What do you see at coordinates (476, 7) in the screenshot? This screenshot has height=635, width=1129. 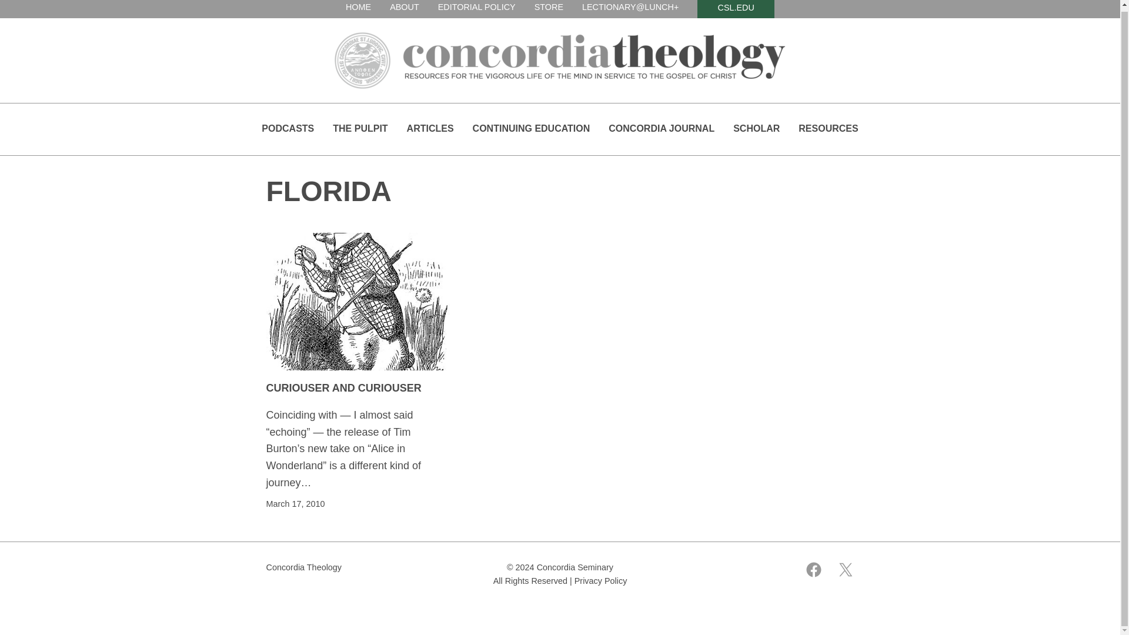 I see `EDITORIAL POLICY` at bounding box center [476, 7].